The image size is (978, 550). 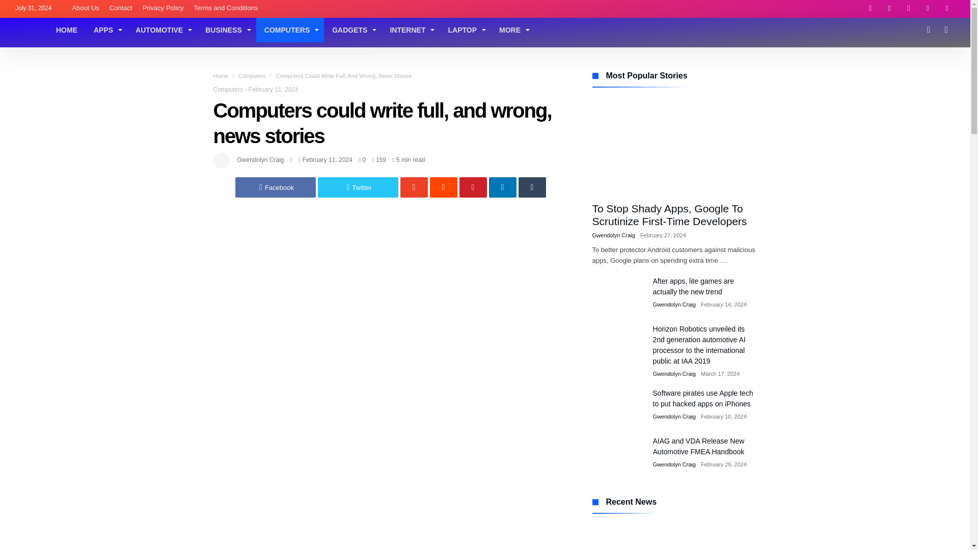 What do you see at coordinates (85, 8) in the screenshot?
I see `About Us` at bounding box center [85, 8].